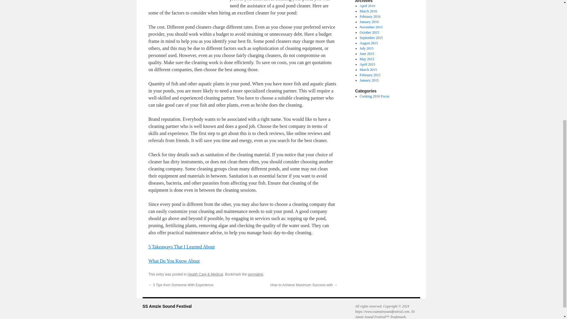  What do you see at coordinates (174, 261) in the screenshot?
I see `What Do You Know About` at bounding box center [174, 261].